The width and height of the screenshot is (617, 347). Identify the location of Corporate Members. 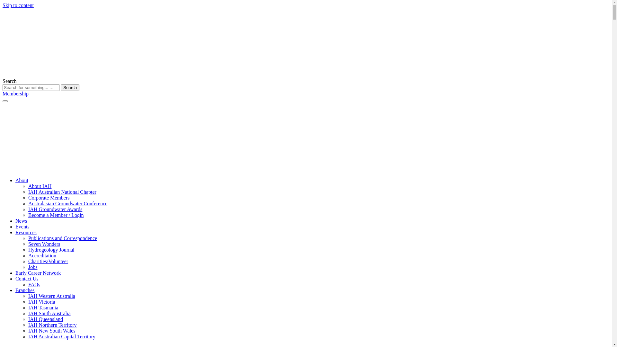
(49, 198).